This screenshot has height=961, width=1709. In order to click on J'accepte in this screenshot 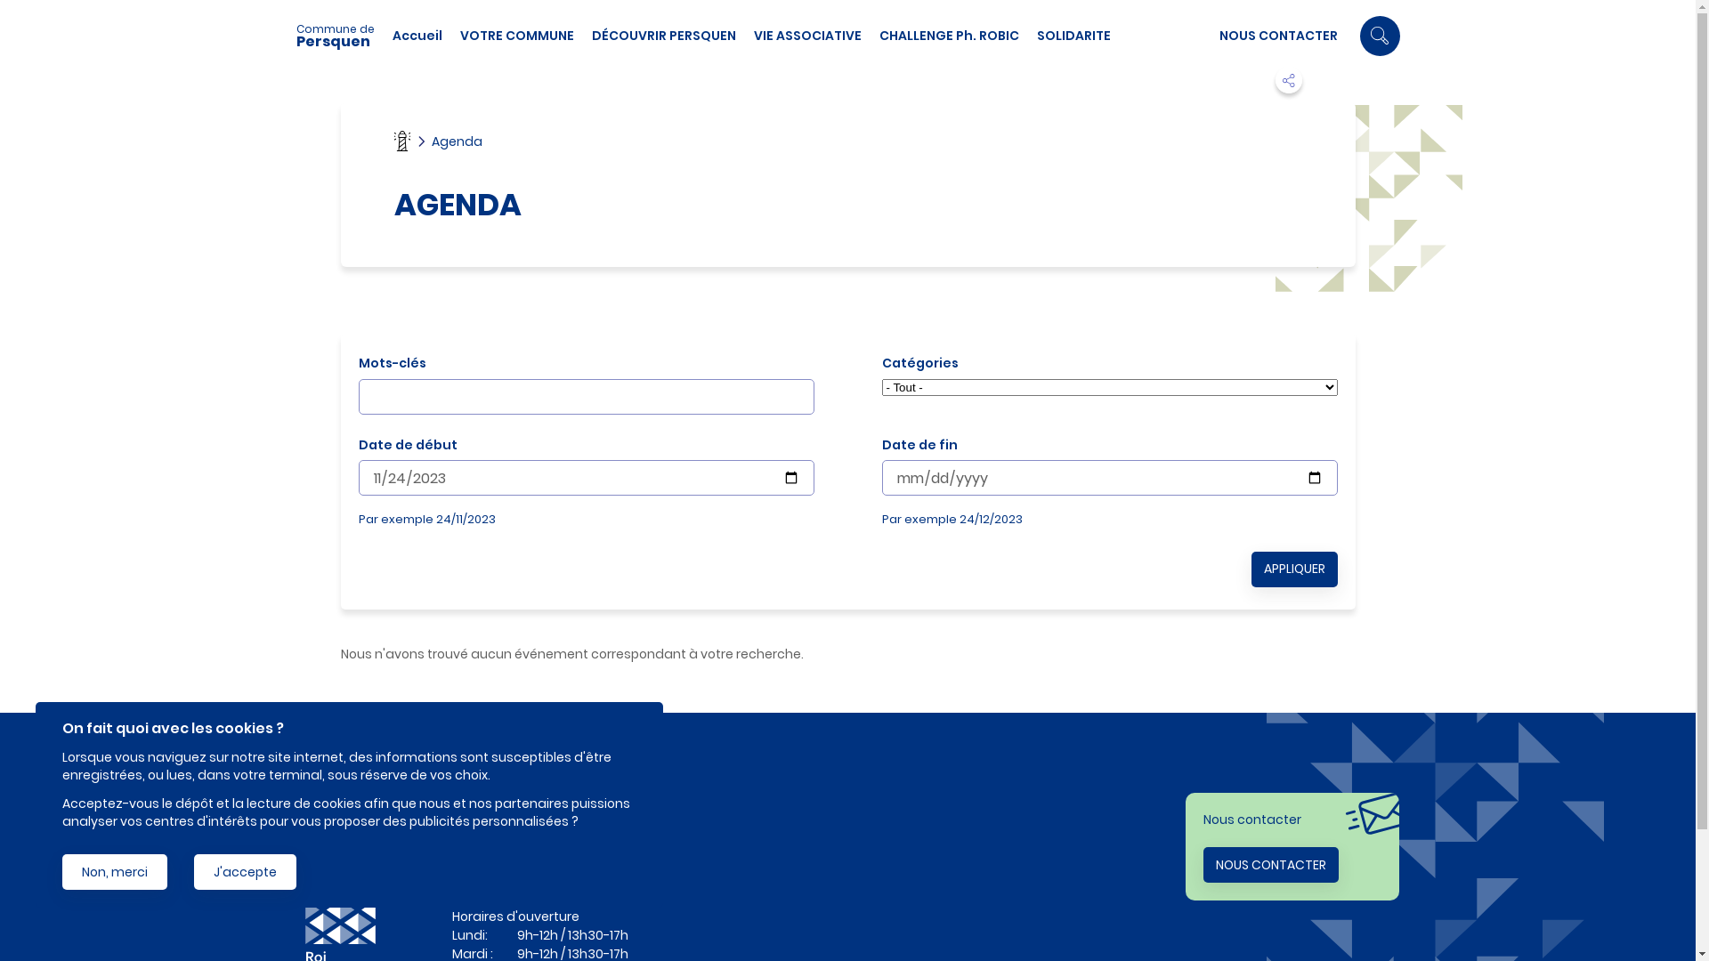, I will do `click(246, 872)`.